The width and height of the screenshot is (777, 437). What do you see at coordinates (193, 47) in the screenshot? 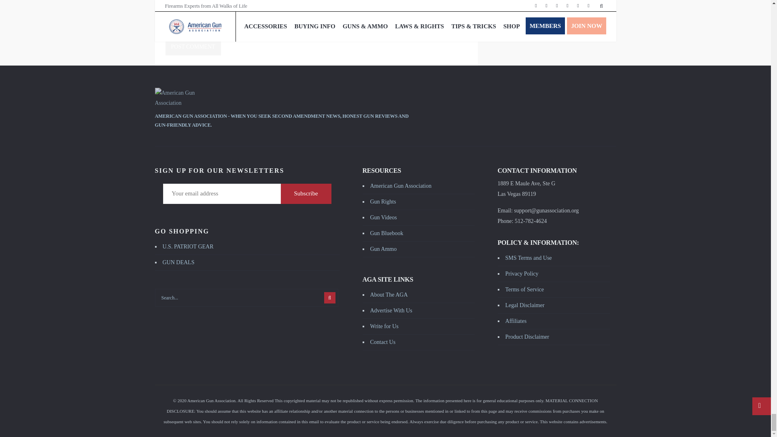
I see `Post Comment` at bounding box center [193, 47].